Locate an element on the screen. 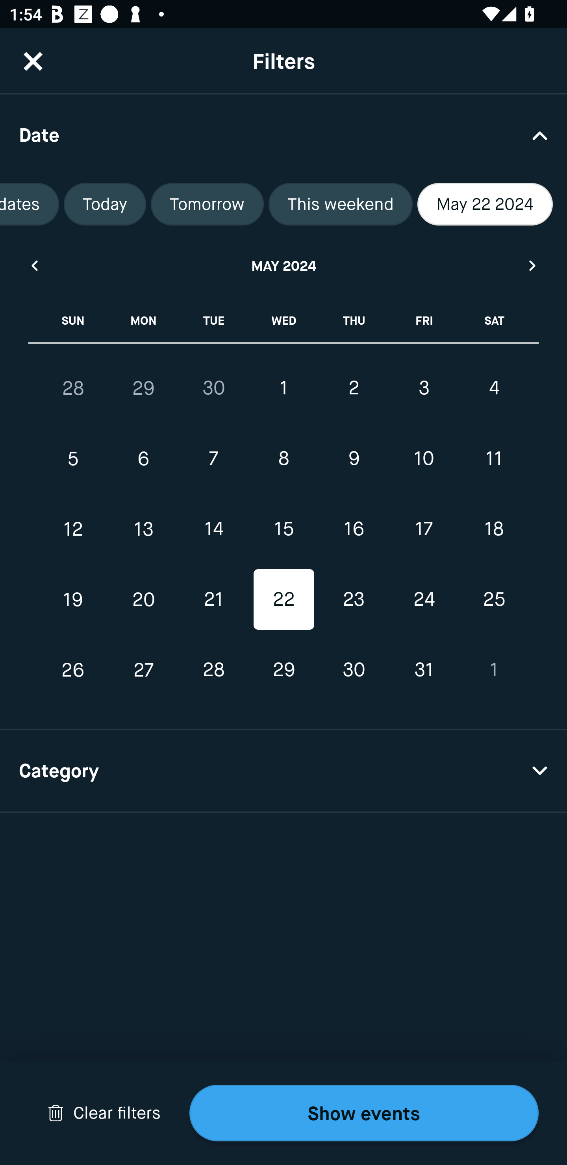 The height and width of the screenshot is (1165, 567). 5 is located at coordinates (73, 459).